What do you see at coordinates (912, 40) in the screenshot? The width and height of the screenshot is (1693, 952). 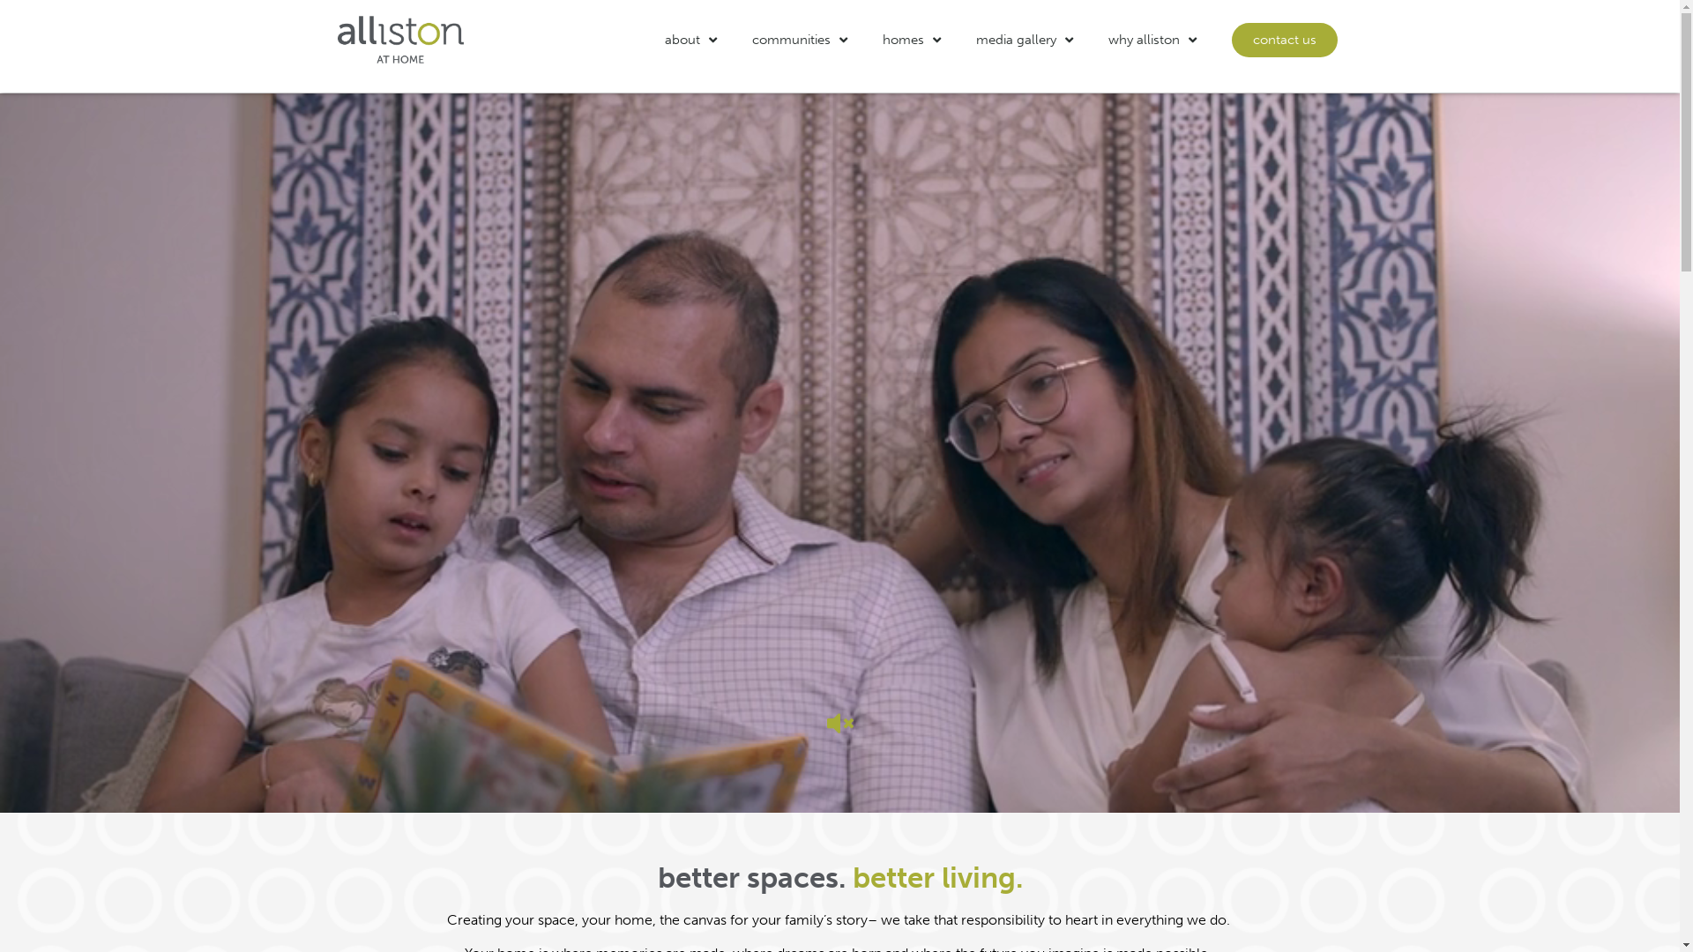 I see `homes` at bounding box center [912, 40].